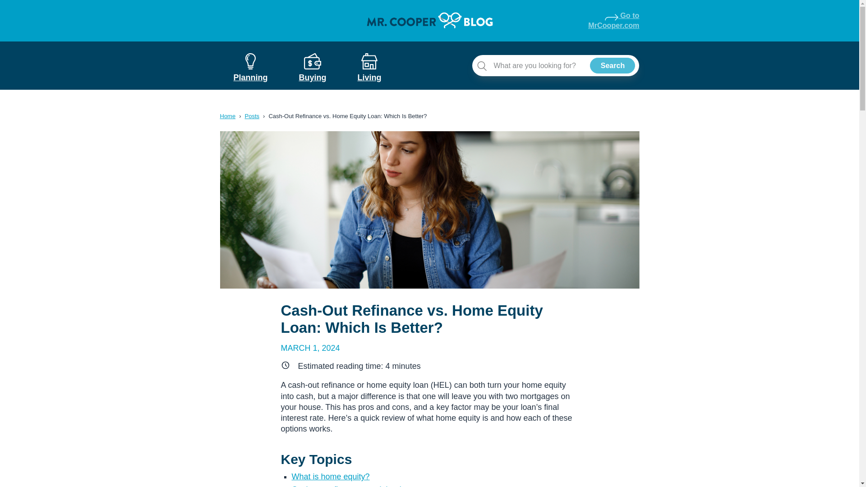 The image size is (866, 487). Describe the element at coordinates (253, 115) in the screenshot. I see `What is home equity?` at that location.